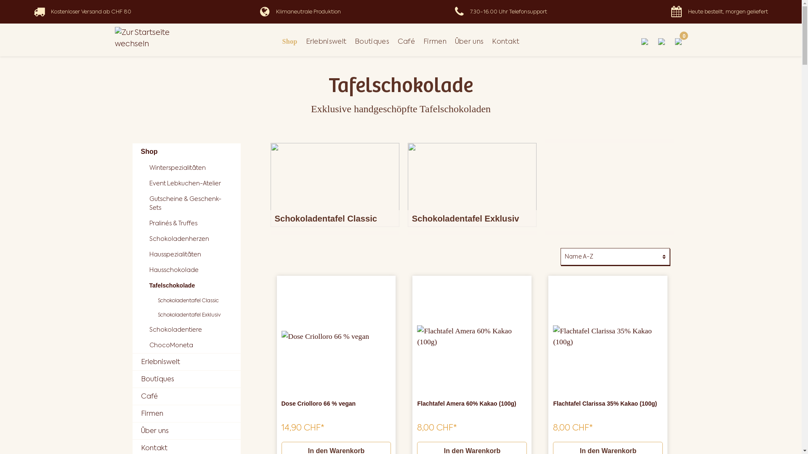 This screenshot has width=808, height=454. Describe the element at coordinates (678, 42) in the screenshot. I see `0` at that location.